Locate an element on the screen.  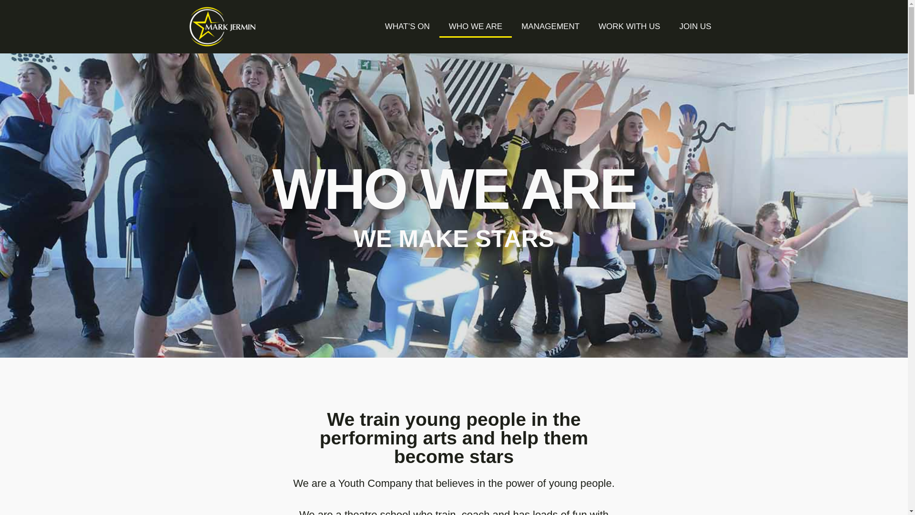
JOIN US is located at coordinates (695, 27).